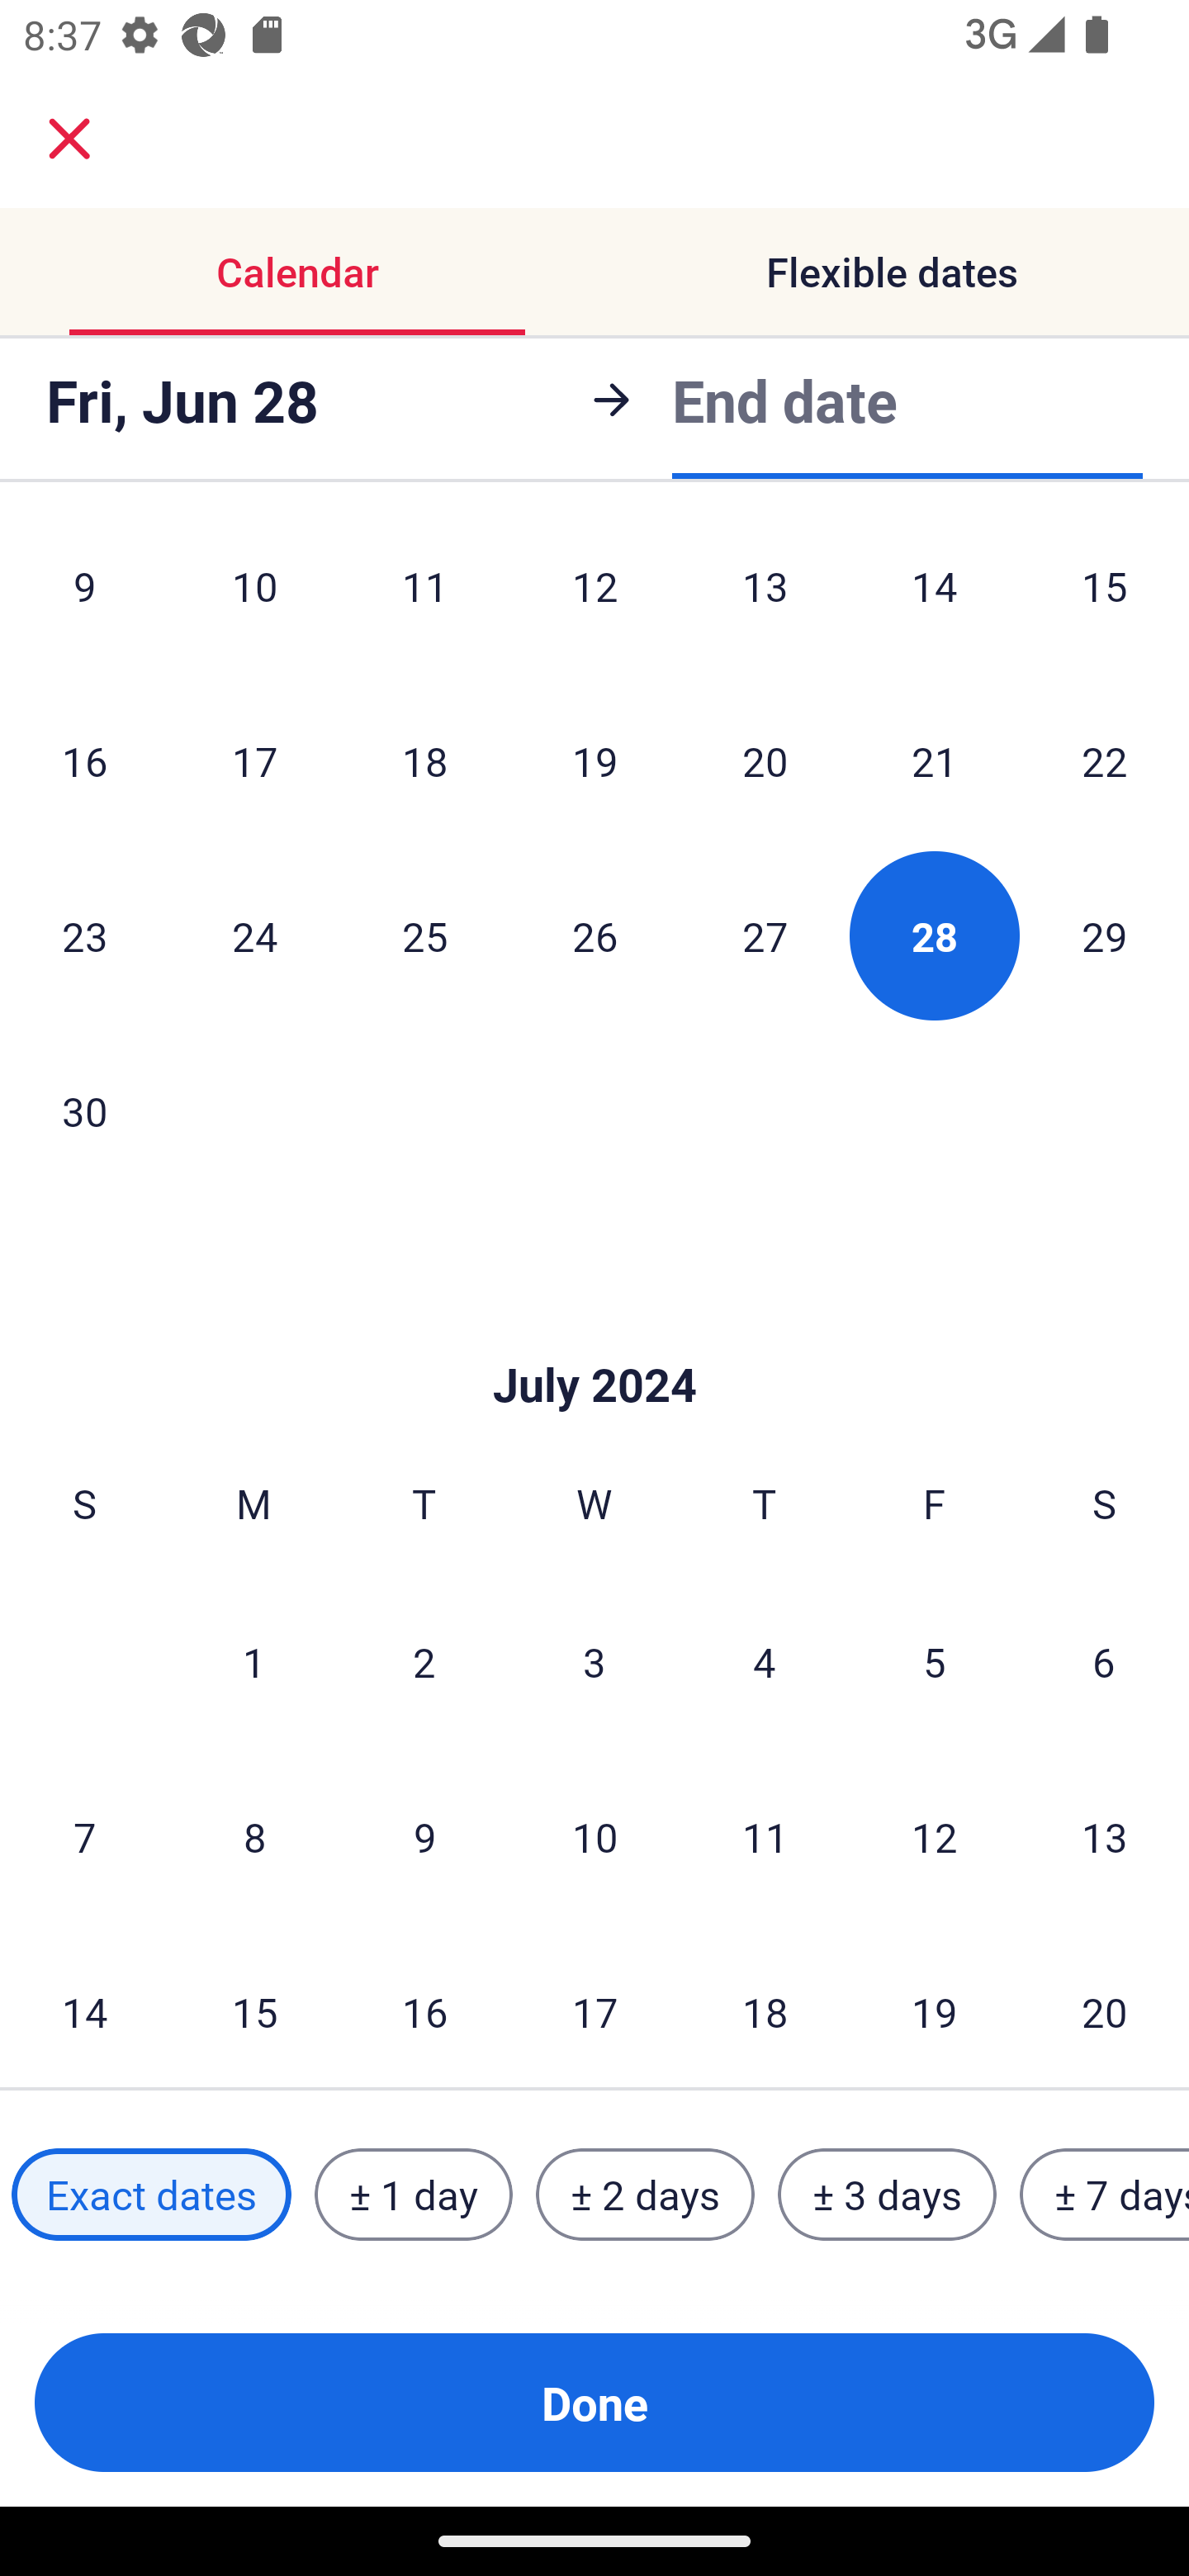 The height and width of the screenshot is (2576, 1189). Describe the element at coordinates (935, 2006) in the screenshot. I see `19 Friday, July 19, 2024` at that location.